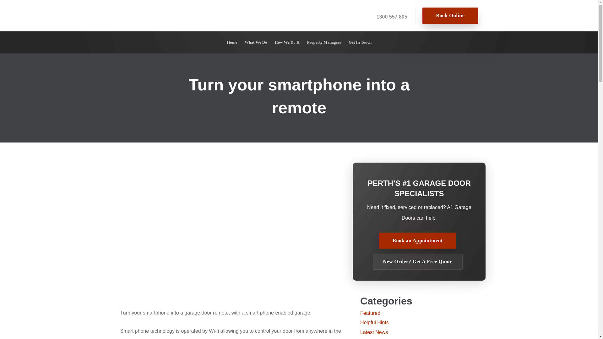 Image resolution: width=603 pixels, height=339 pixels. What do you see at coordinates (287, 42) in the screenshot?
I see `How We Do It` at bounding box center [287, 42].